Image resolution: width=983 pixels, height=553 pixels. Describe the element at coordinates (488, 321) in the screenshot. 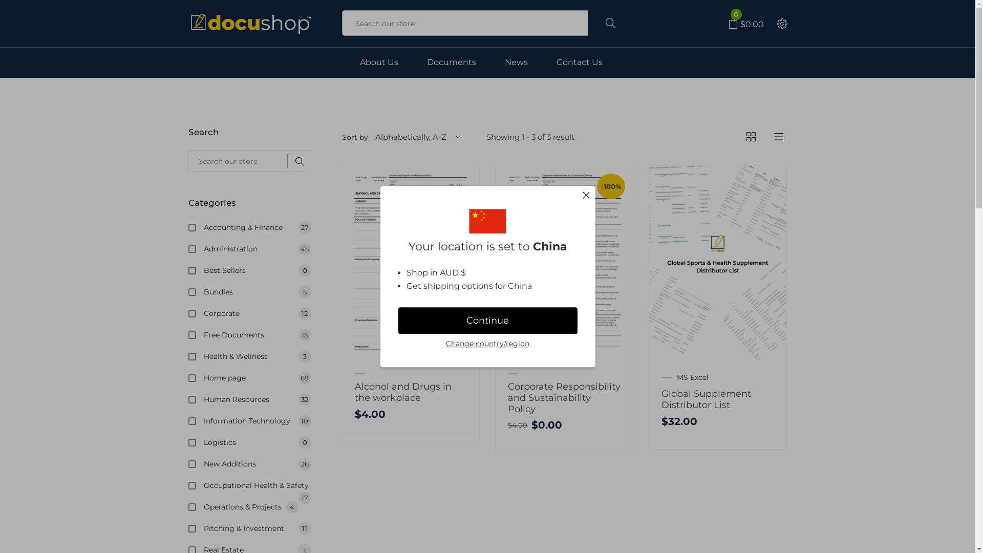

I see `Continue` at that location.